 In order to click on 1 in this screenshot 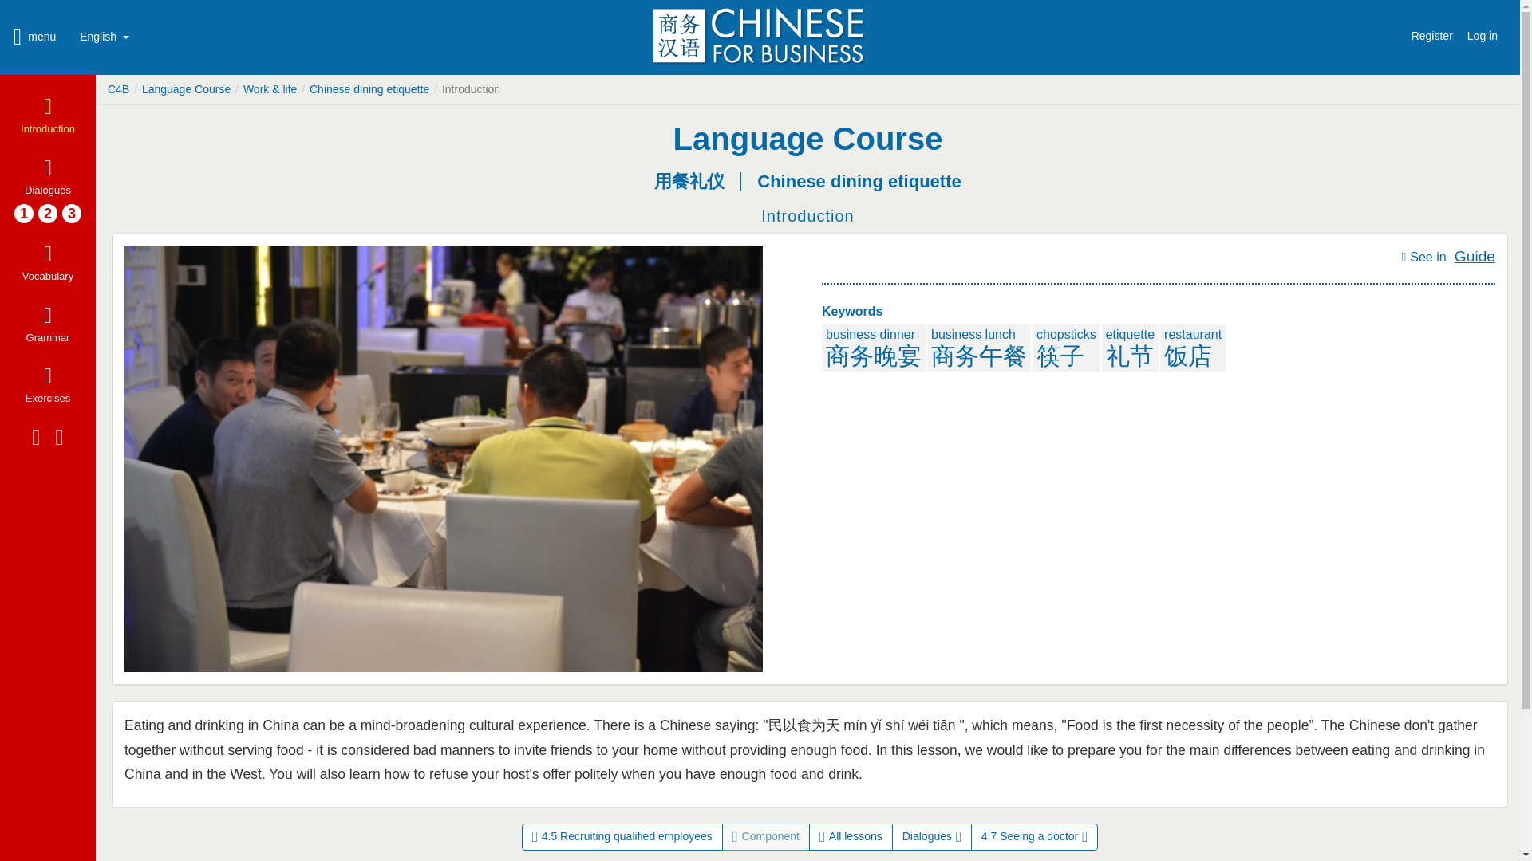, I will do `click(24, 213)`.